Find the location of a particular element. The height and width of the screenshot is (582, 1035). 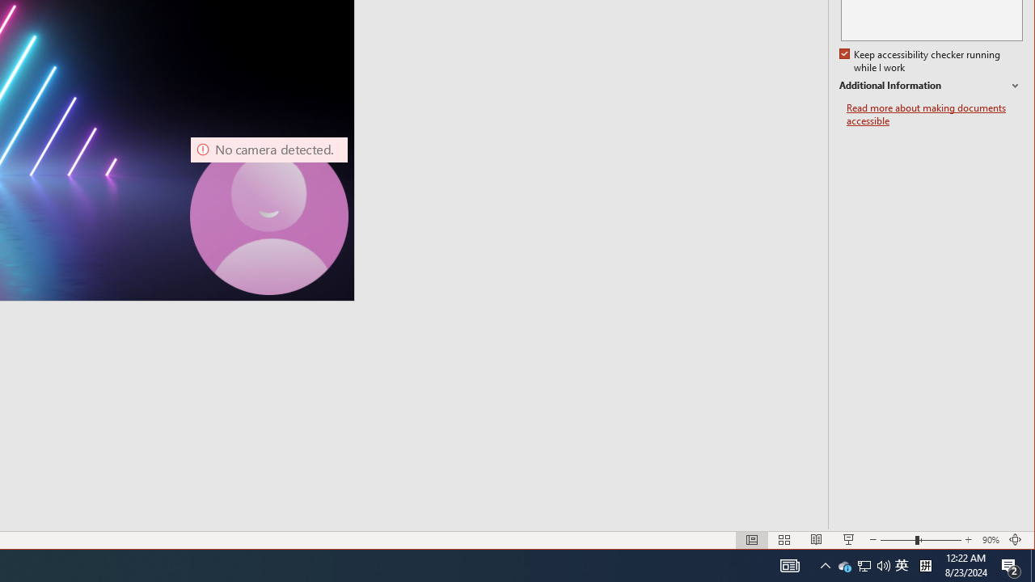

Additional Information is located at coordinates (844, 566).